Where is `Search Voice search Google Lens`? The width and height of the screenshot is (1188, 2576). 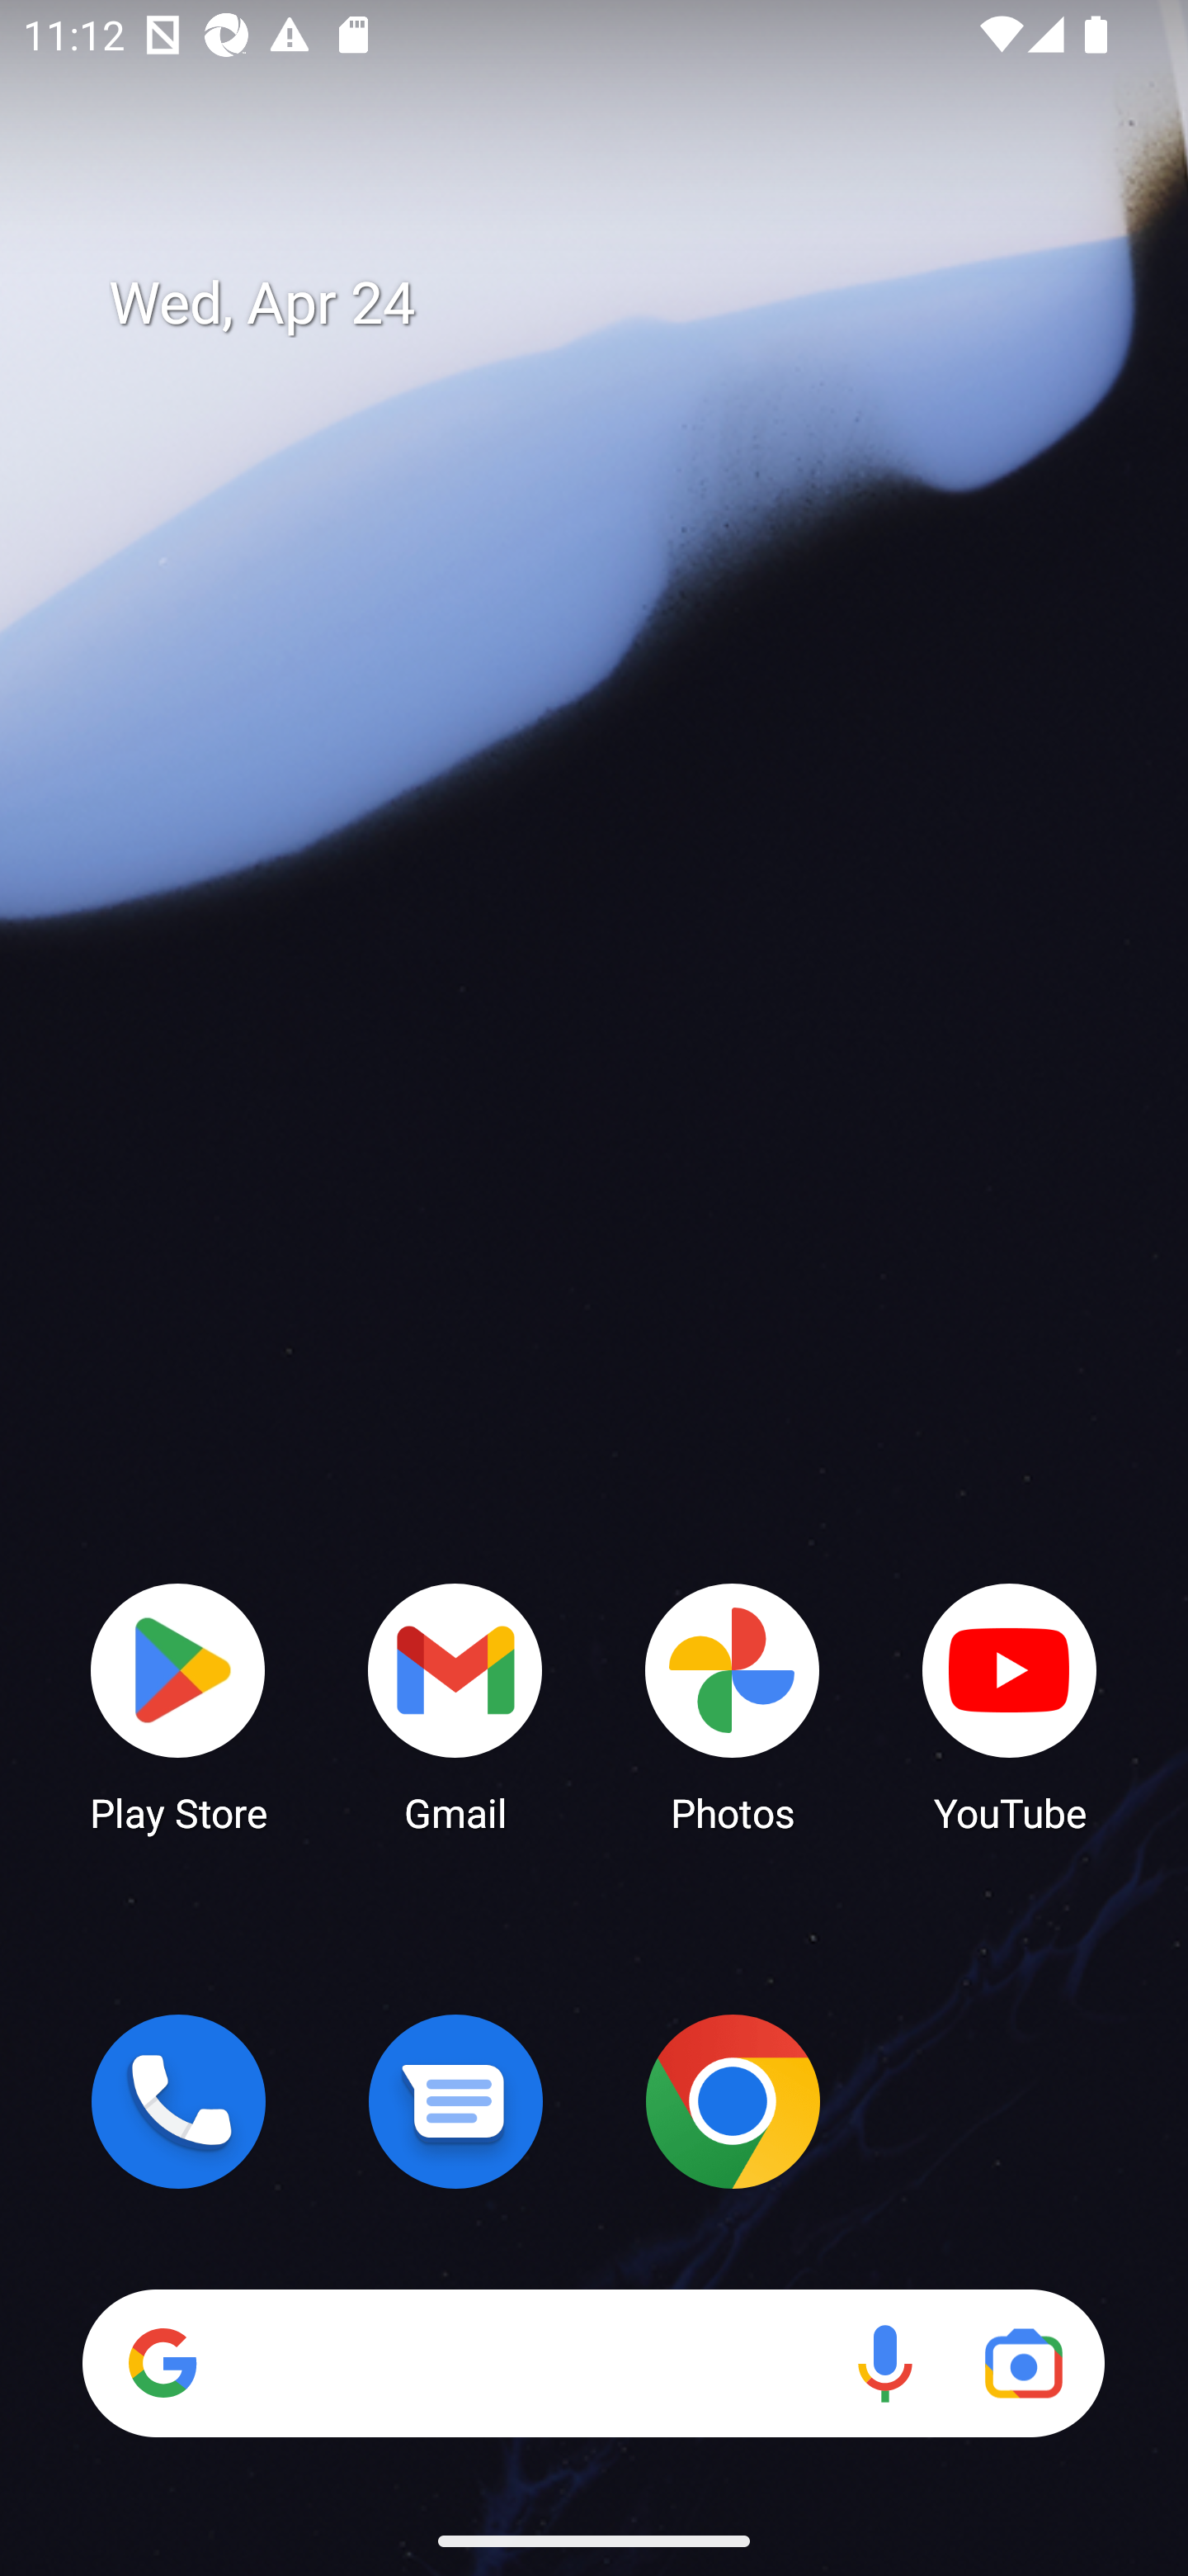
Search Voice search Google Lens is located at coordinates (593, 2363).